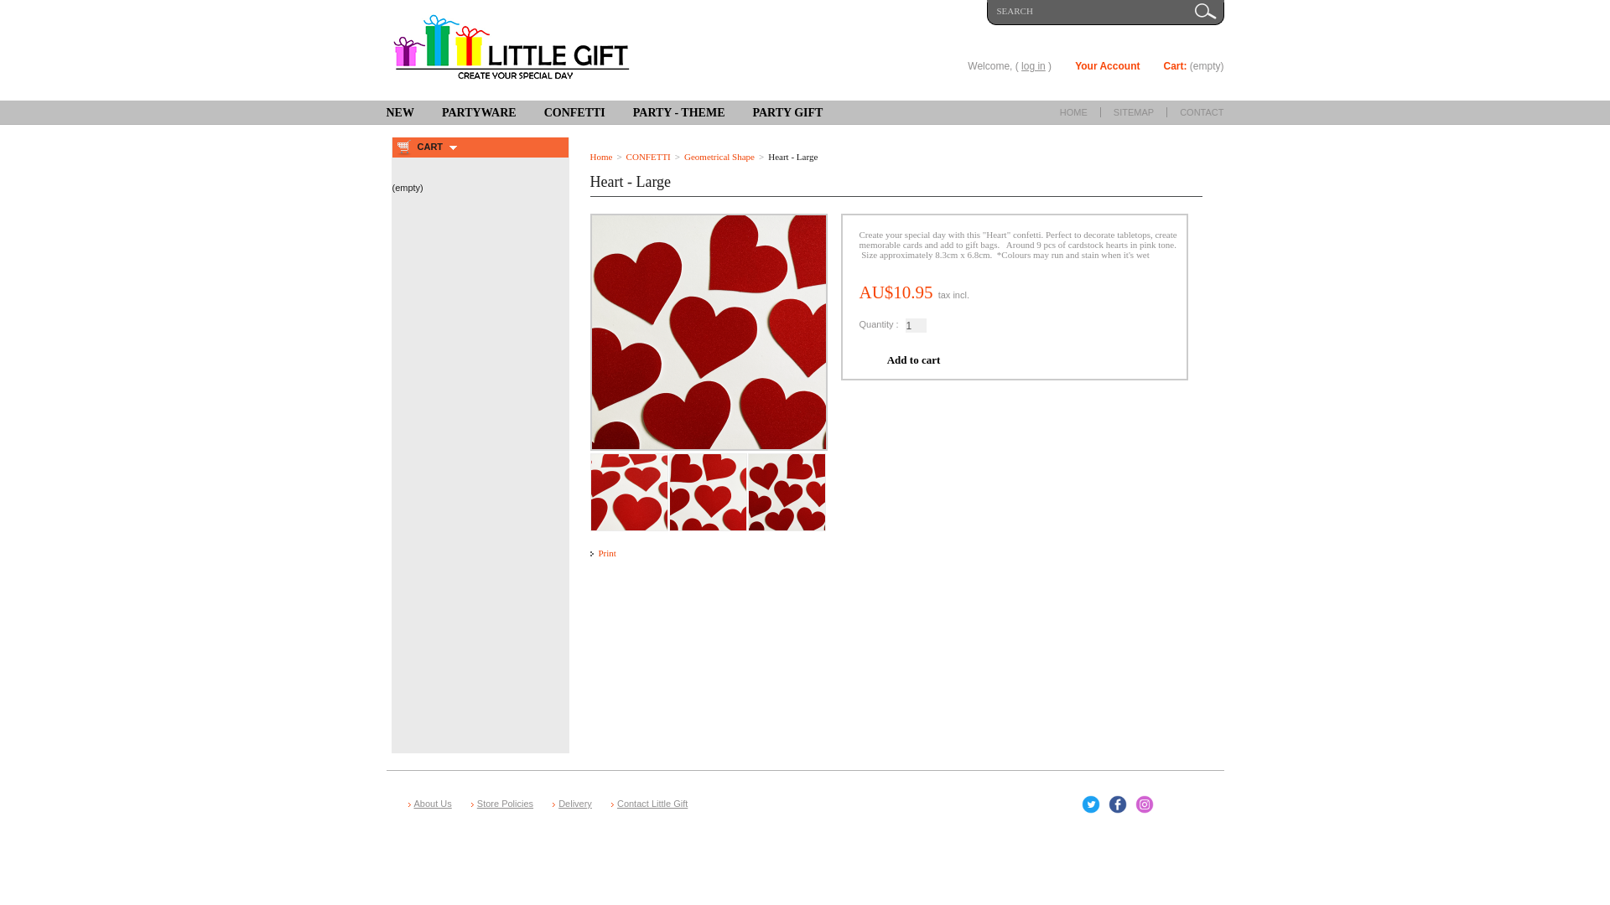  What do you see at coordinates (1206, 12) in the screenshot?
I see `Go!` at bounding box center [1206, 12].